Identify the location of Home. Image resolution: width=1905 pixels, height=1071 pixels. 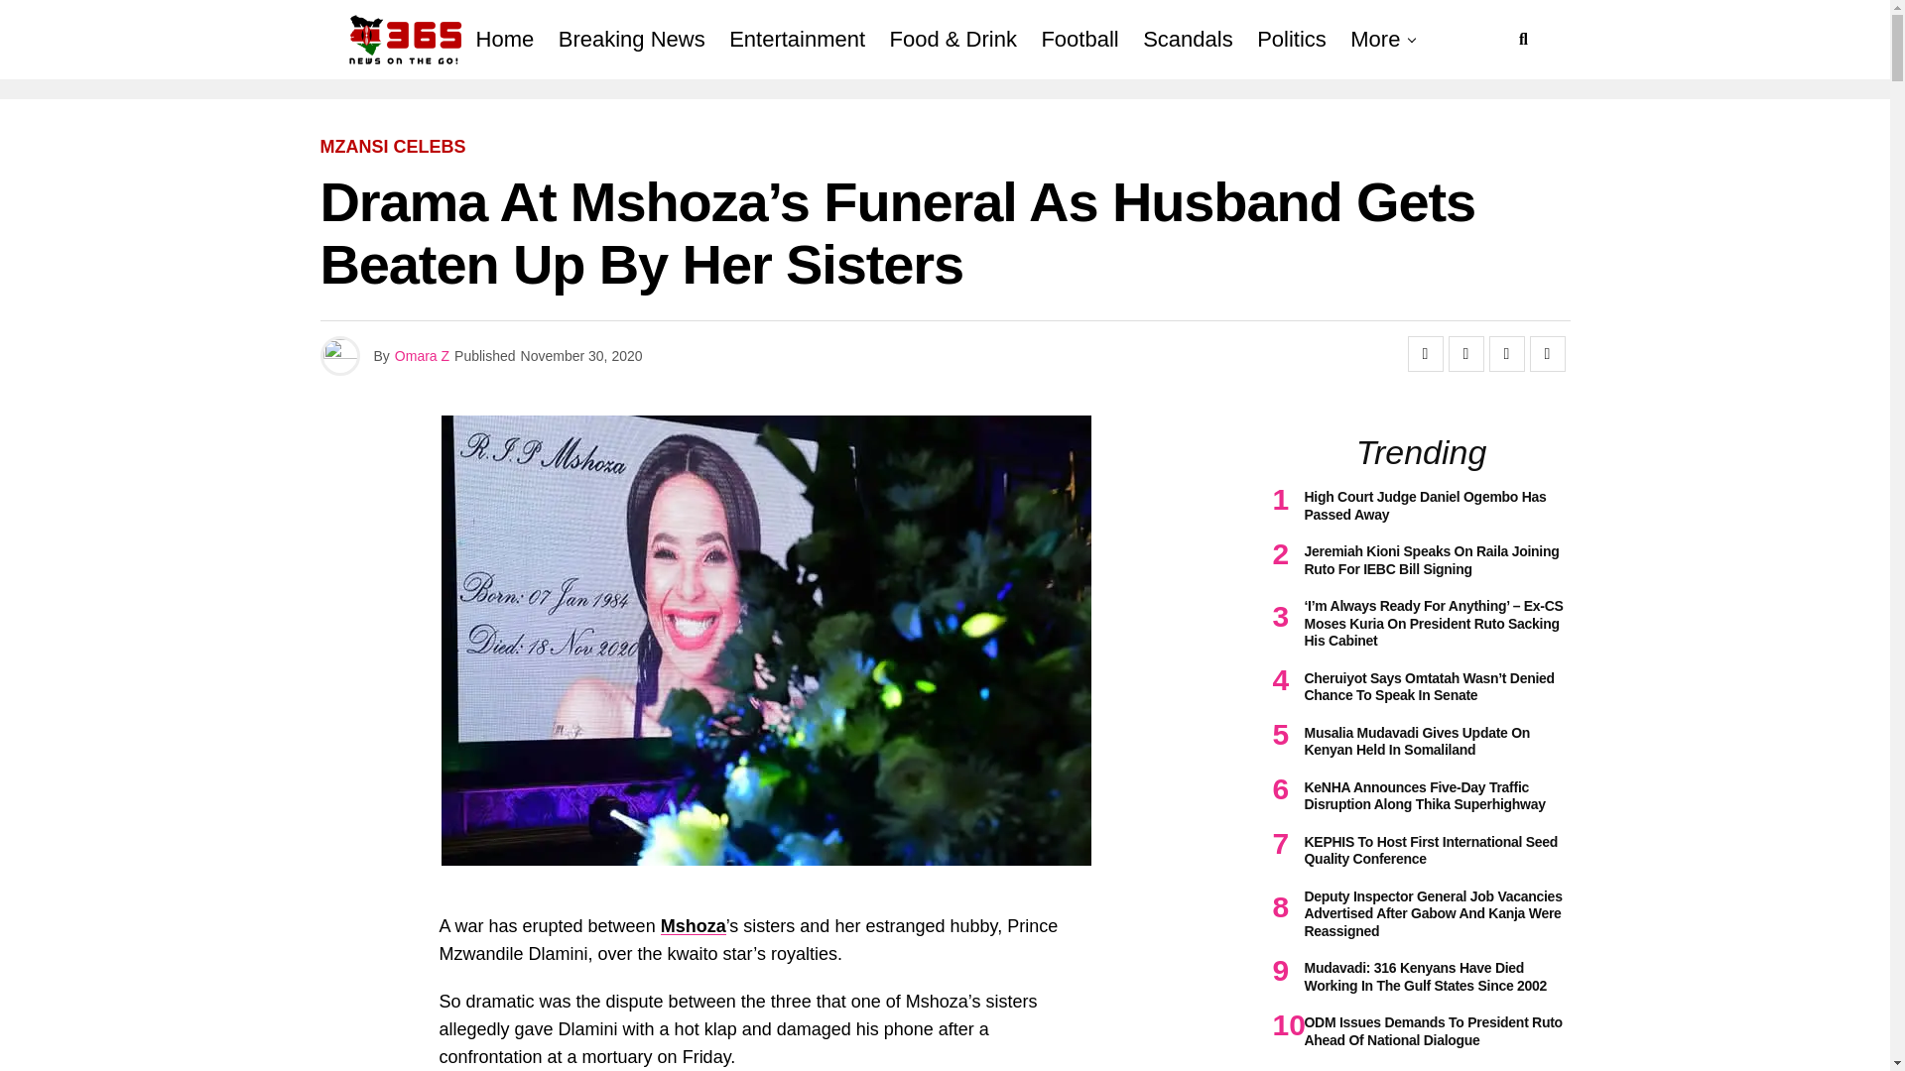
(506, 40).